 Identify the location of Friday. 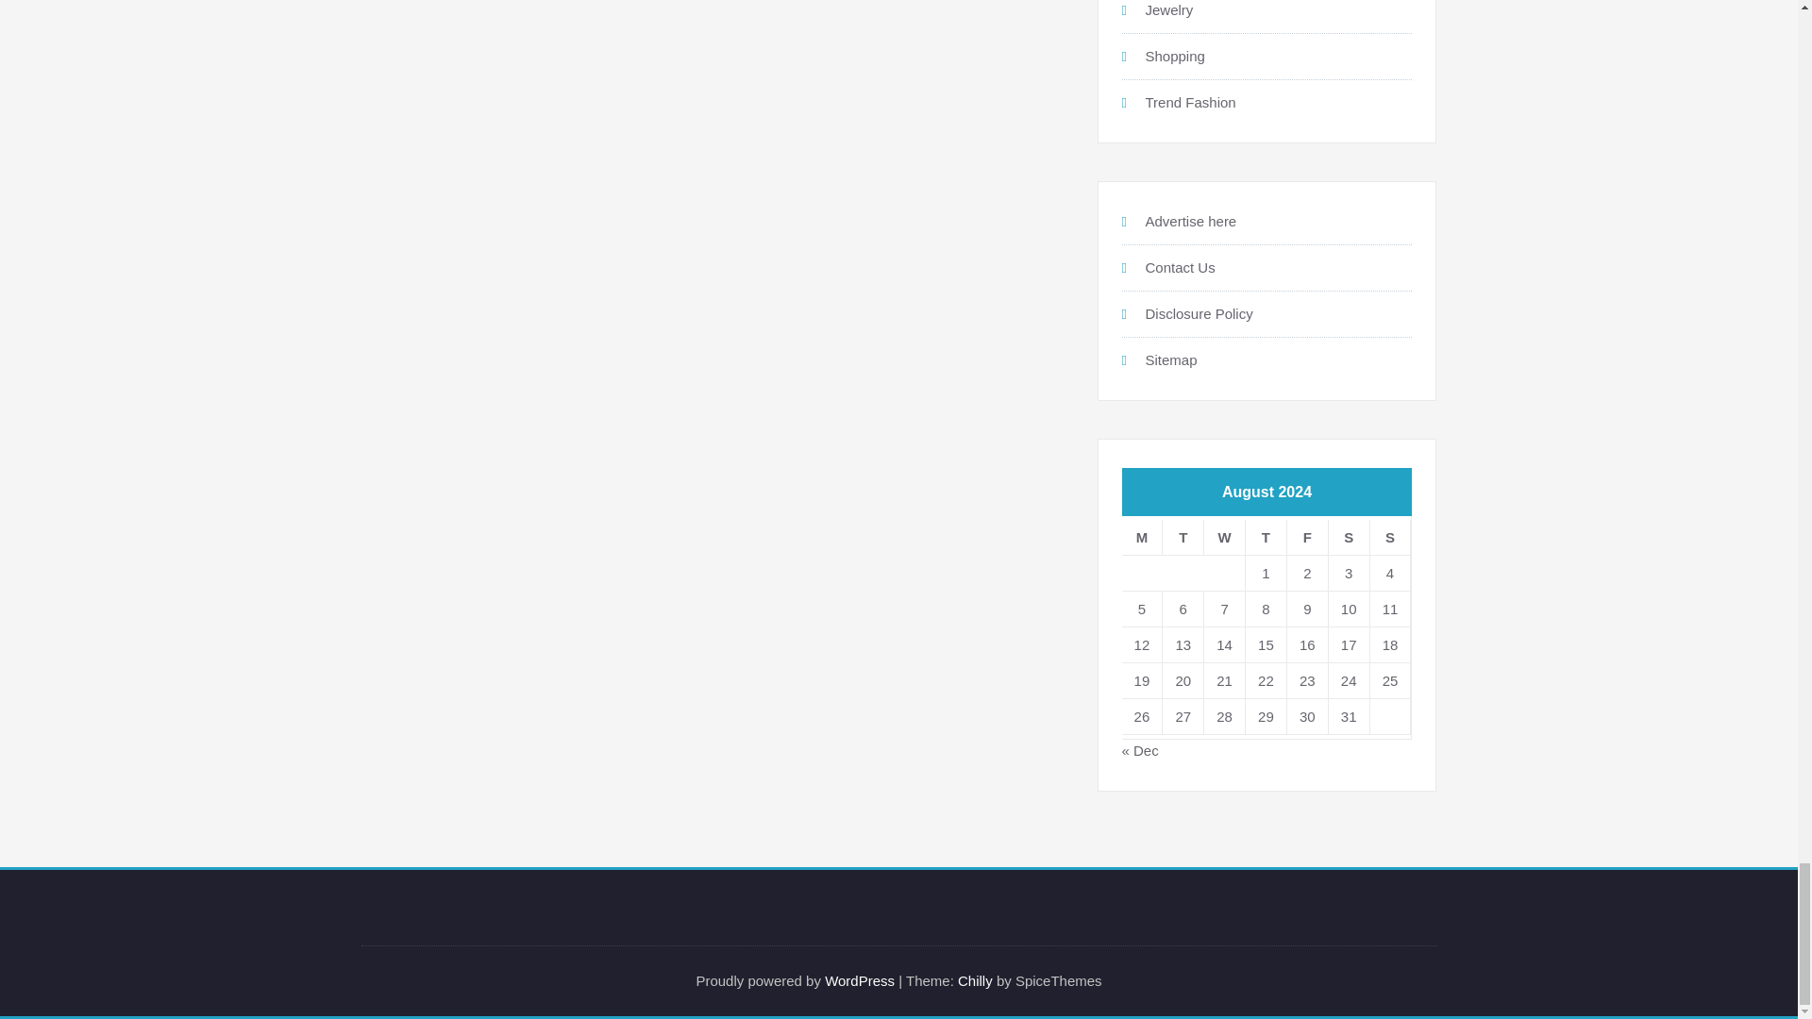
(1307, 537).